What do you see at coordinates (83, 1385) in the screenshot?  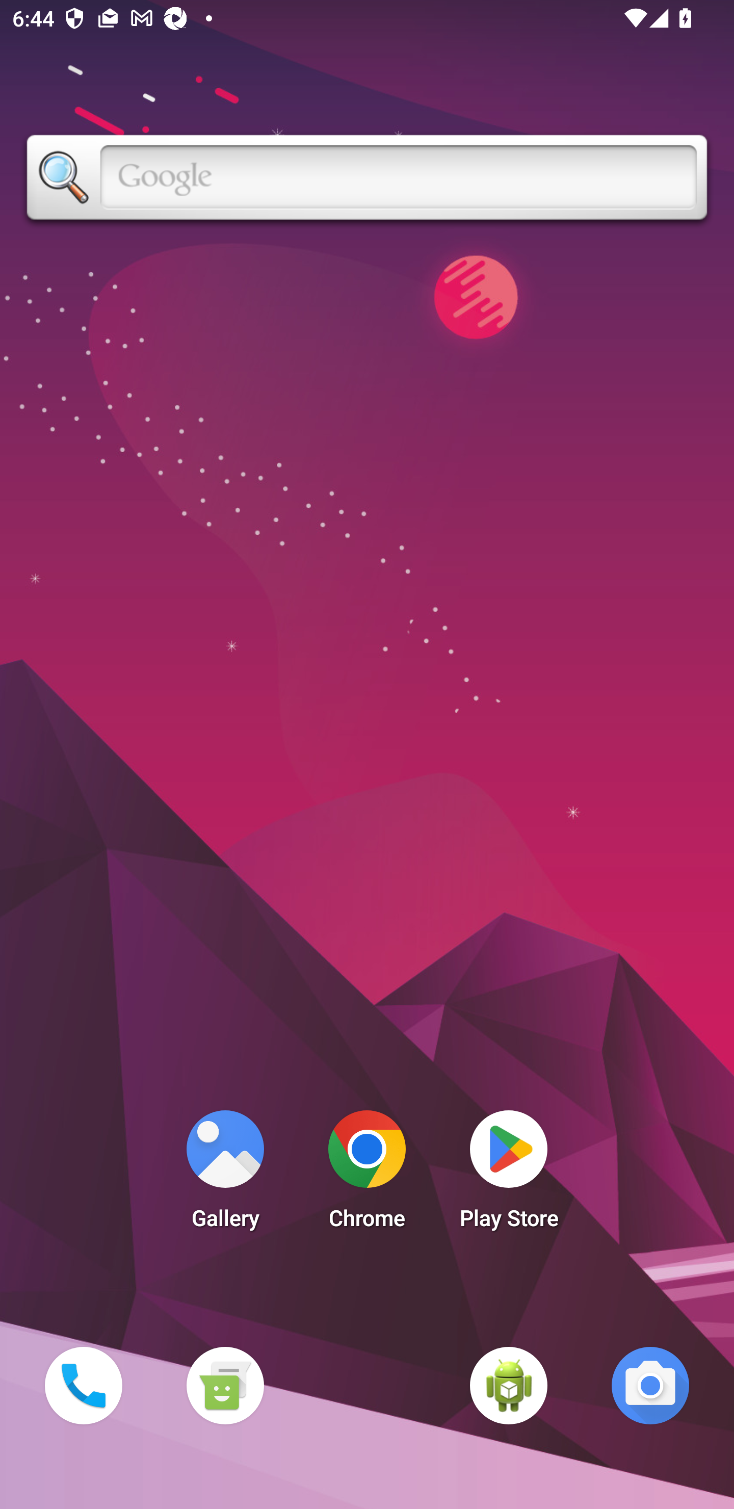 I see `Phone` at bounding box center [83, 1385].